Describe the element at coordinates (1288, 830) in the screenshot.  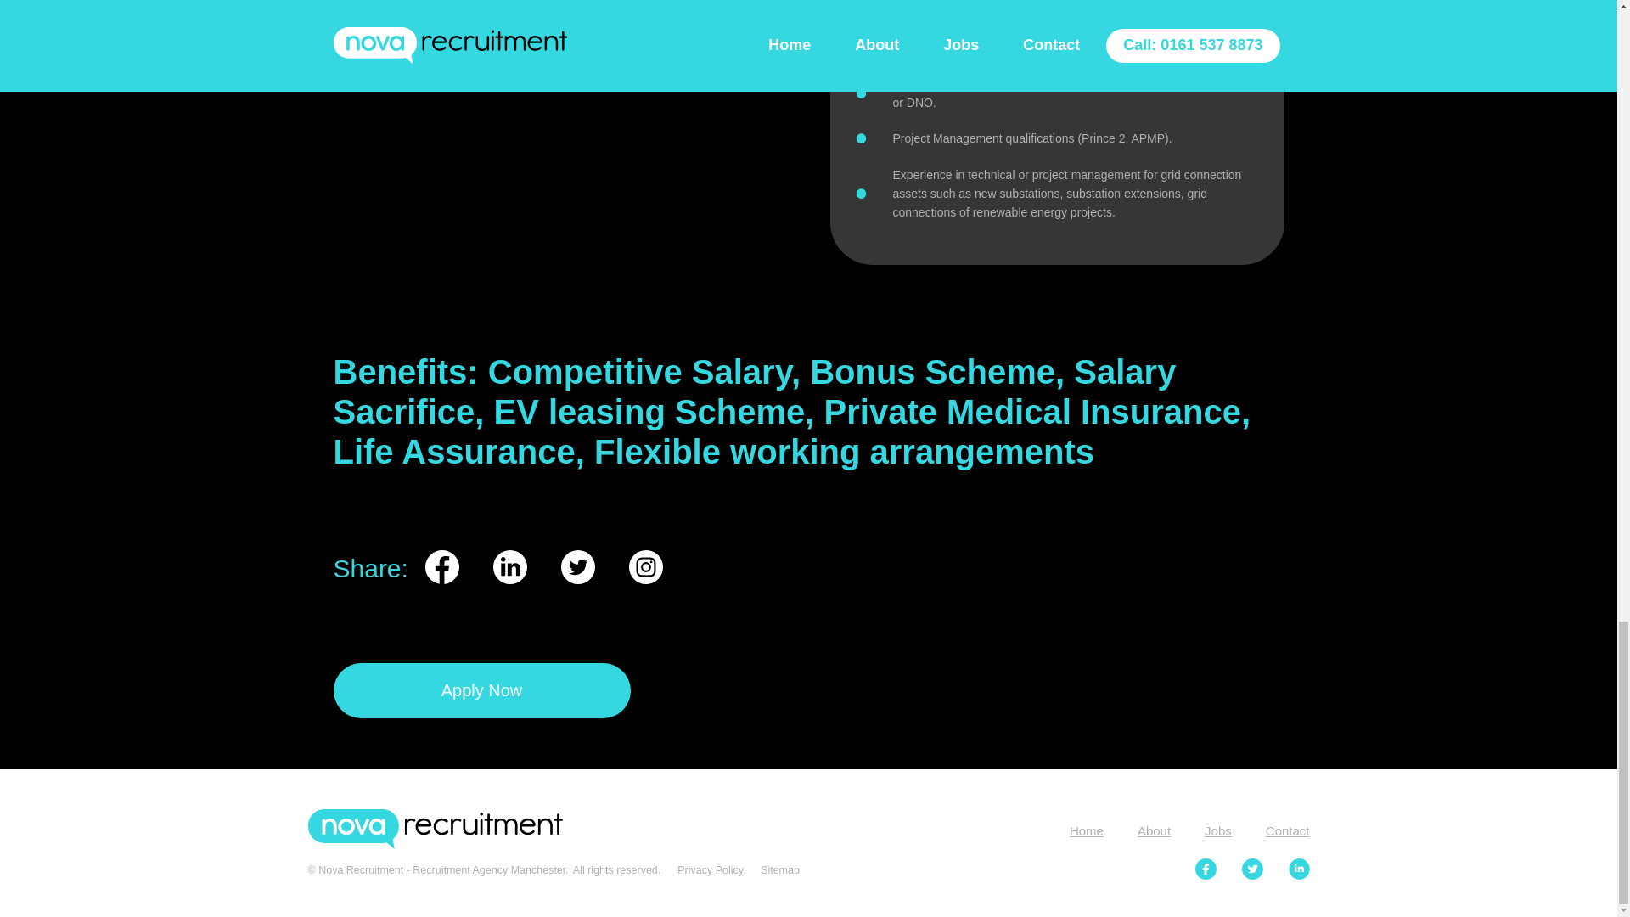
I see `Contact` at that location.